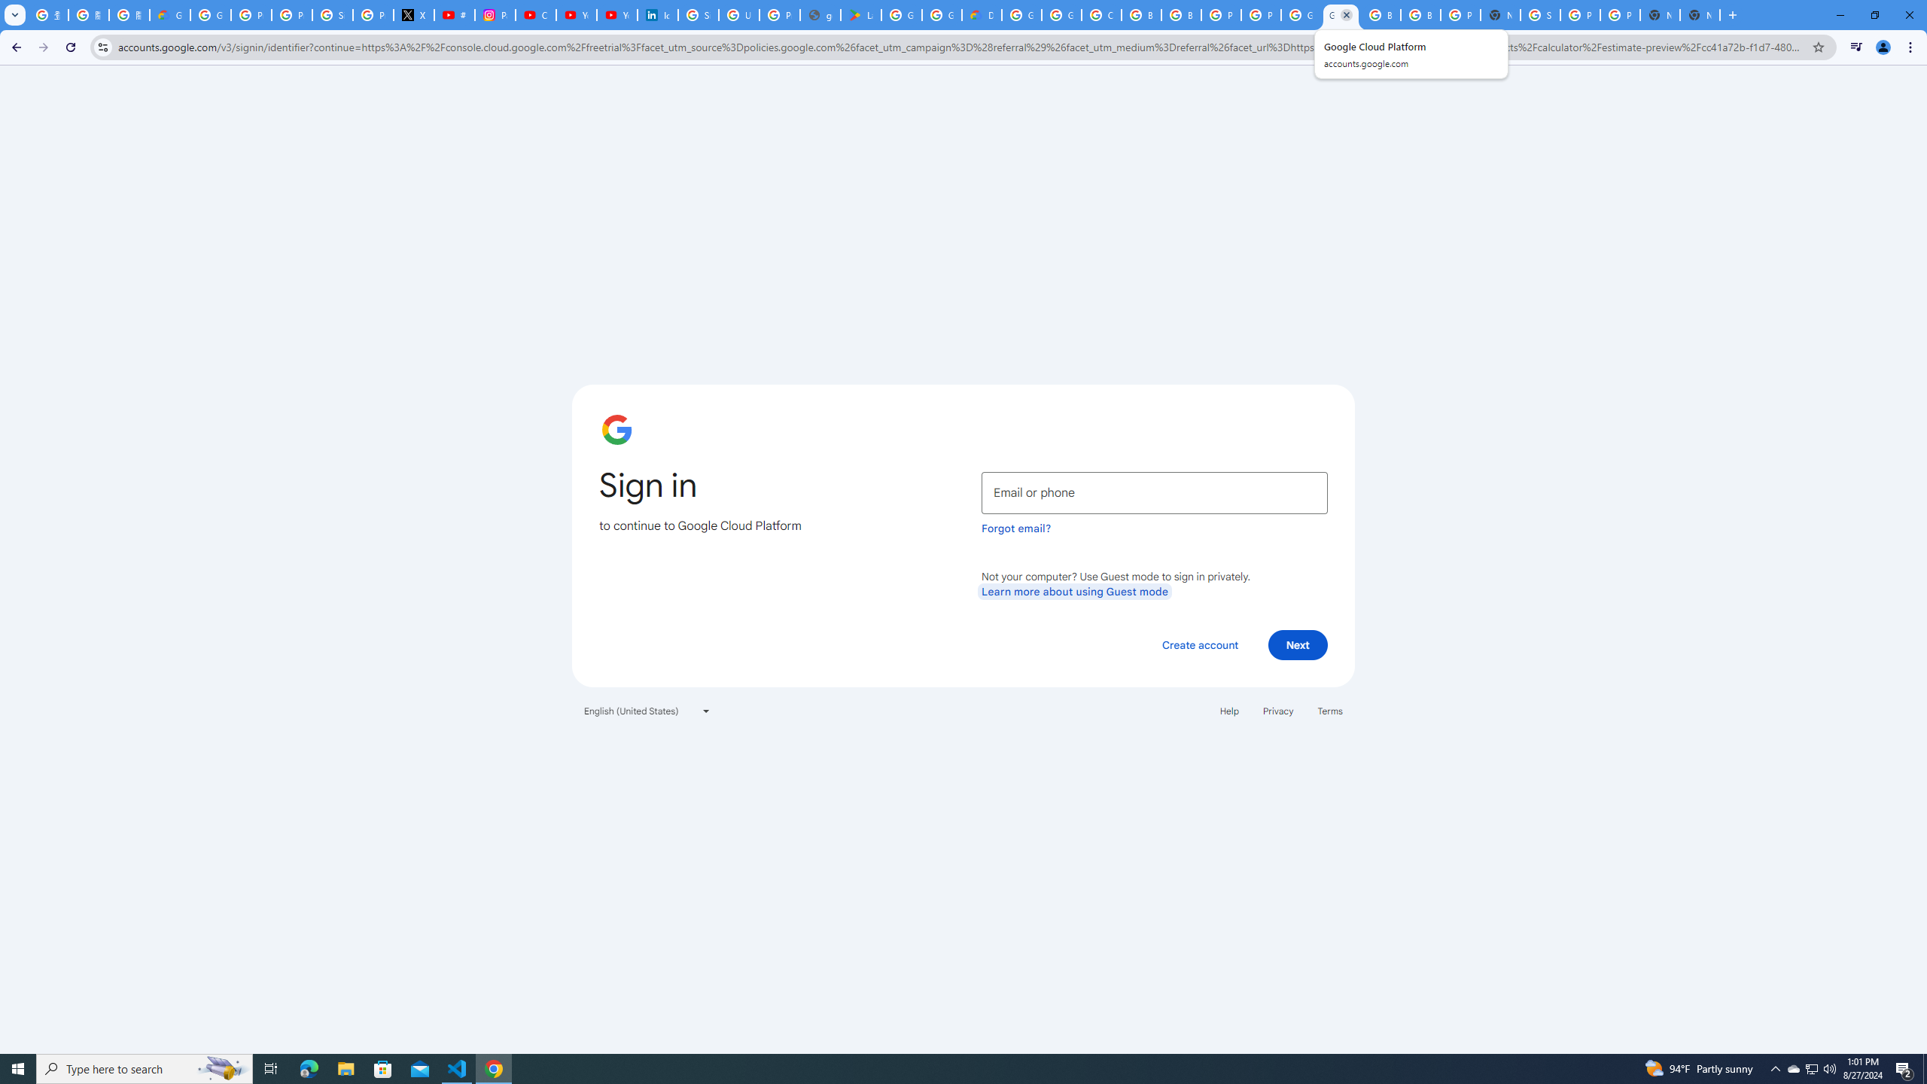 This screenshot has width=1927, height=1084. Describe the element at coordinates (455, 15) in the screenshot. I see `#nbabasketballhighlights - YouTube` at that location.